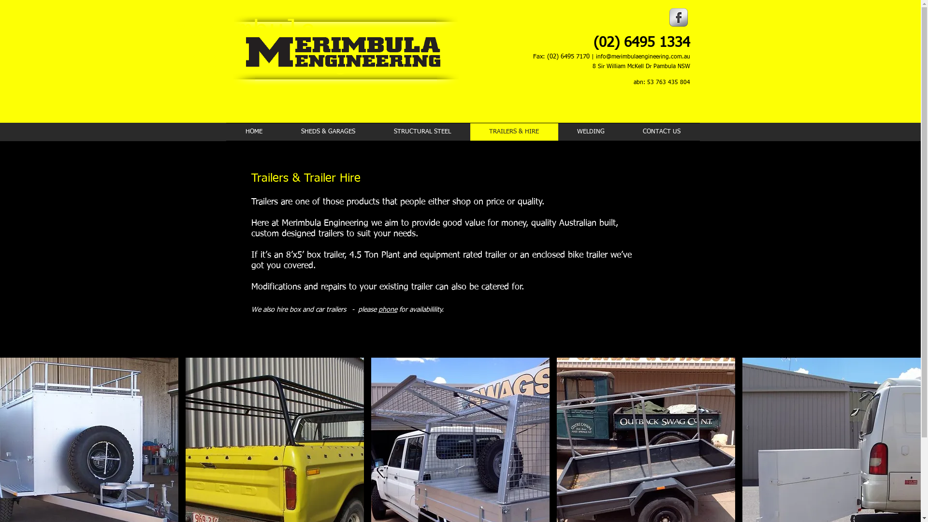  I want to click on | info@merimbulaengineering.com.au, so click(640, 54).